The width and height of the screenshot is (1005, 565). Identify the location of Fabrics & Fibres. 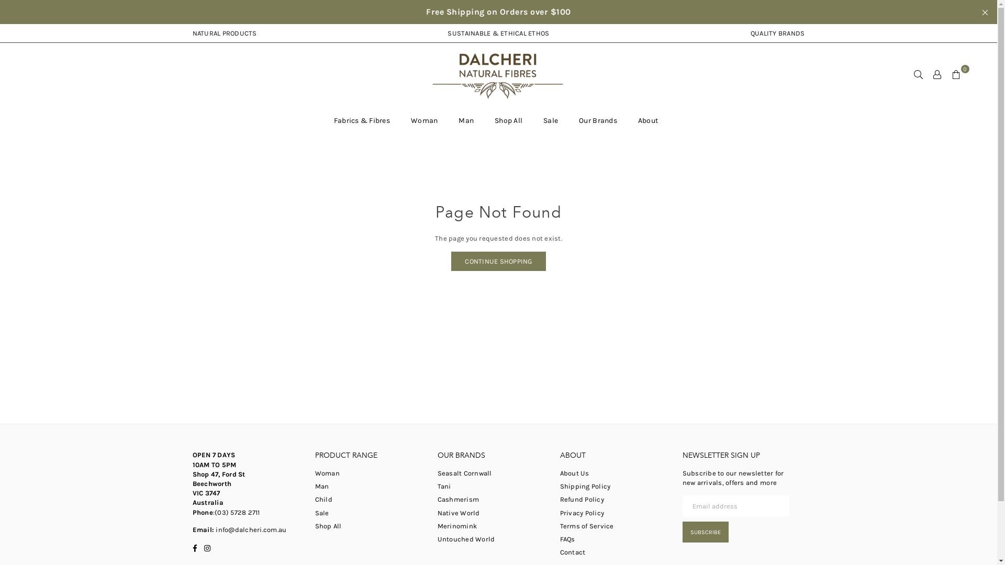
(362, 120).